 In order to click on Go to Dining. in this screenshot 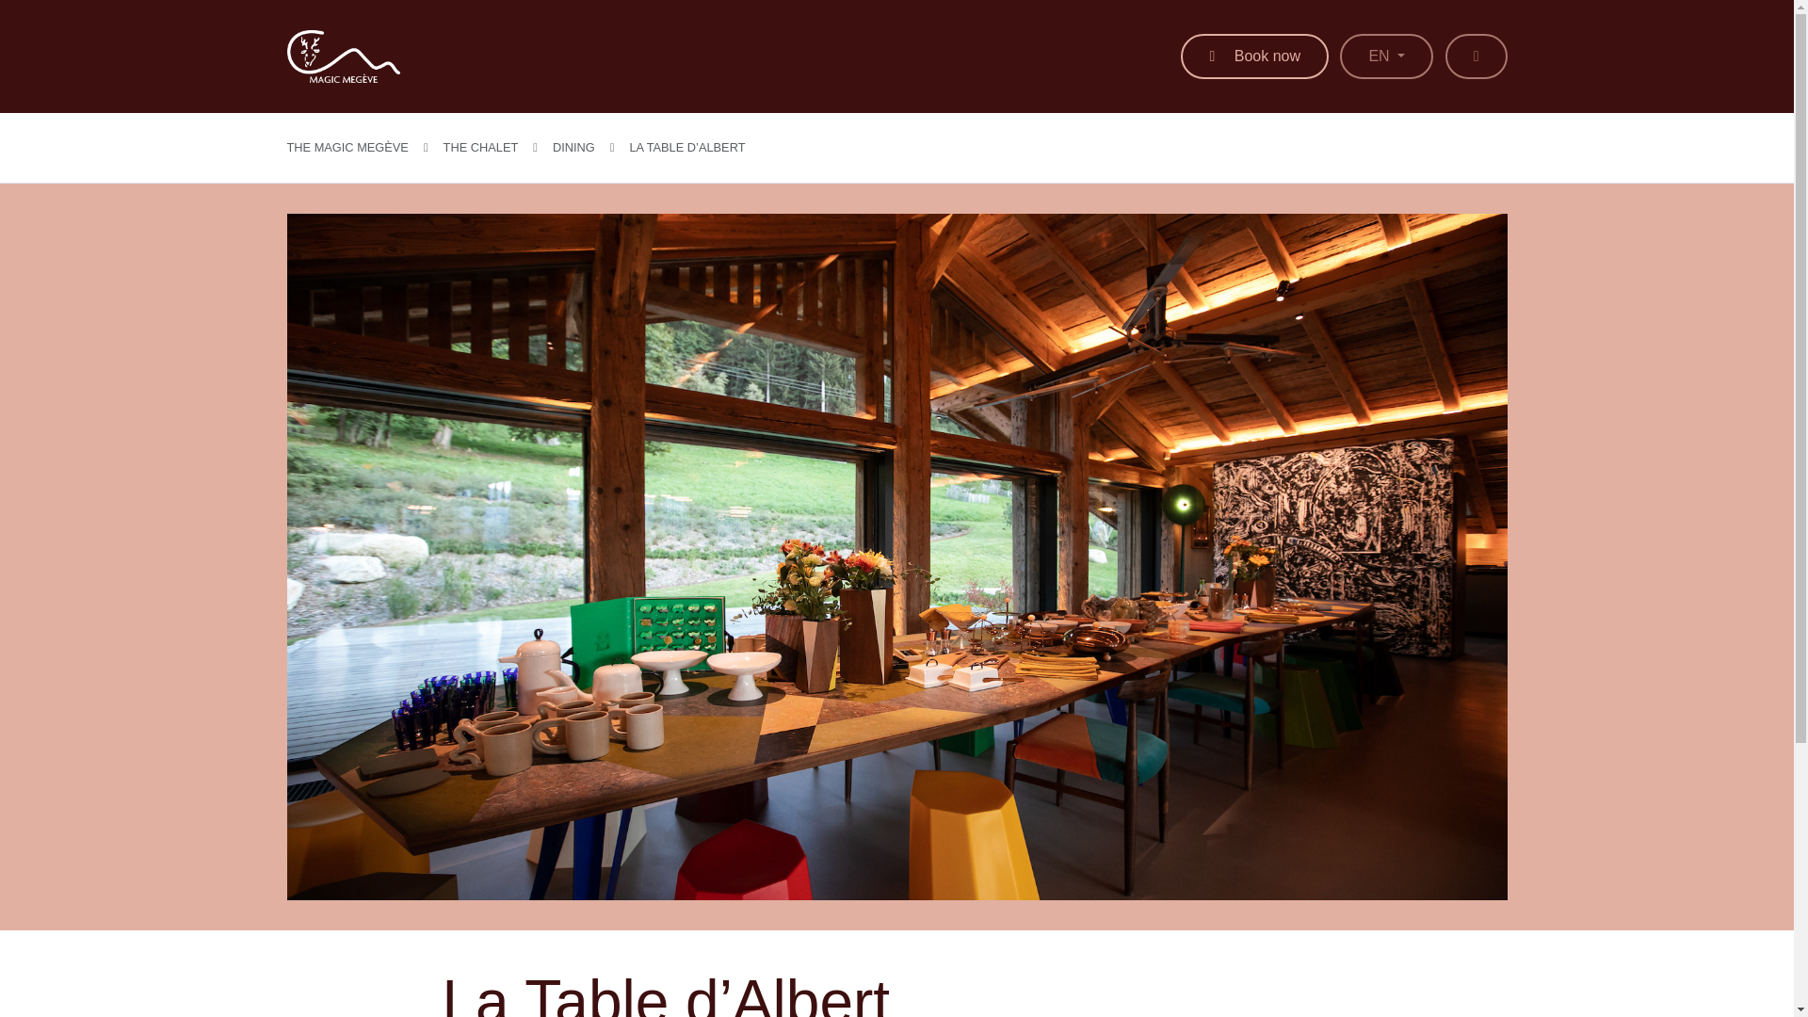, I will do `click(573, 147)`.